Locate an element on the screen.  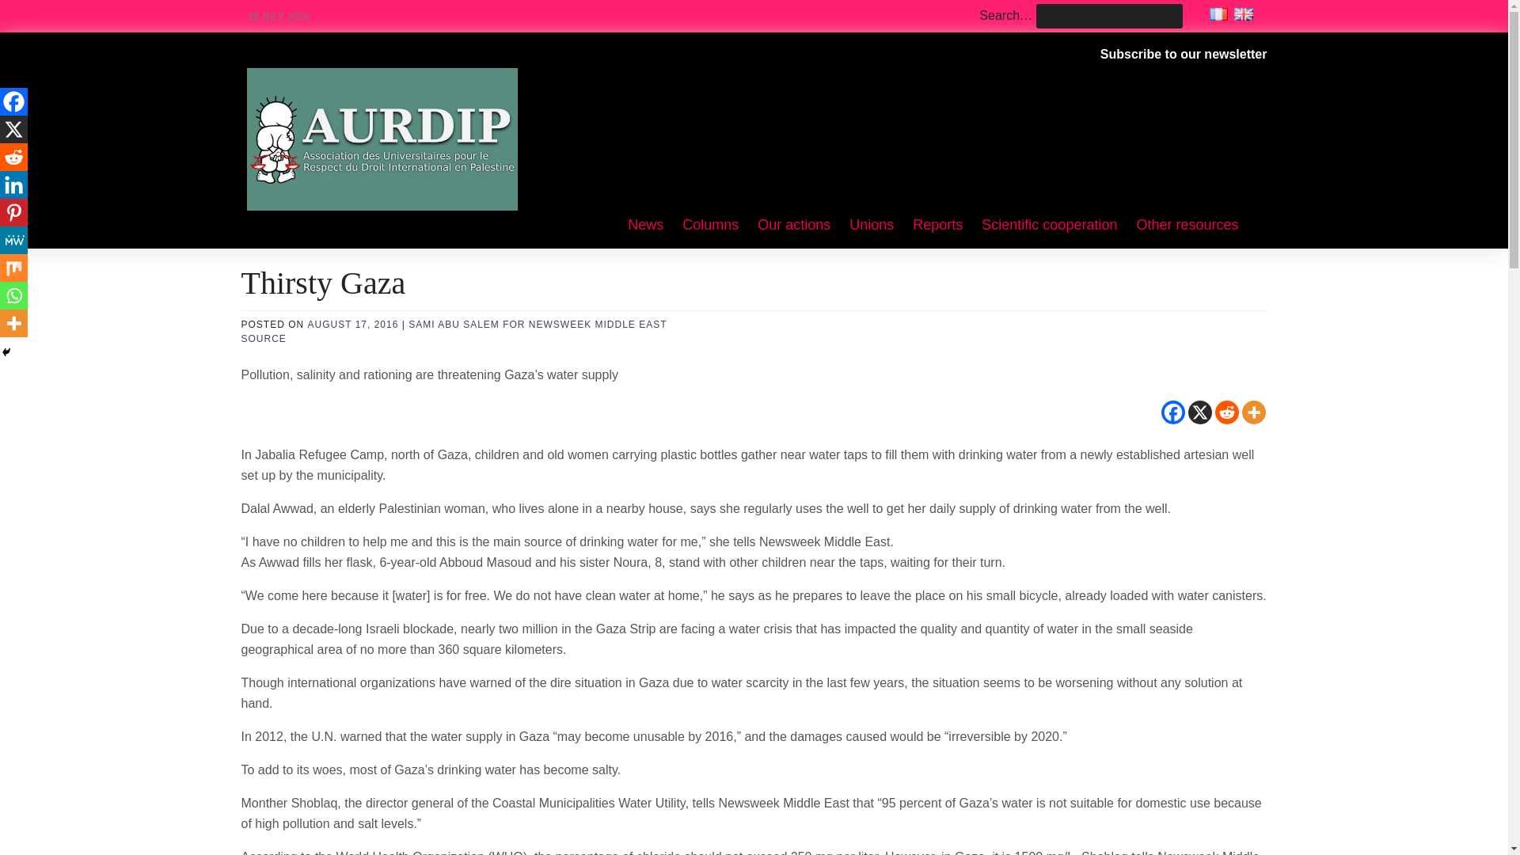
Reddit is located at coordinates (13, 157).